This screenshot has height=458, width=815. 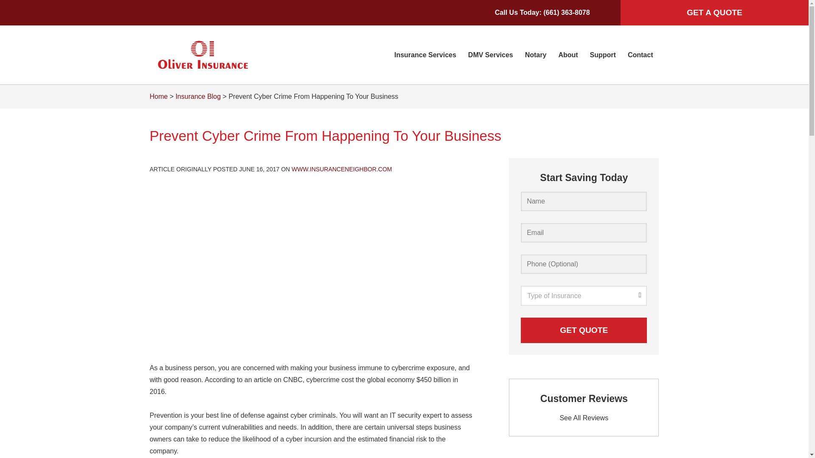 I want to click on About, so click(x=568, y=55).